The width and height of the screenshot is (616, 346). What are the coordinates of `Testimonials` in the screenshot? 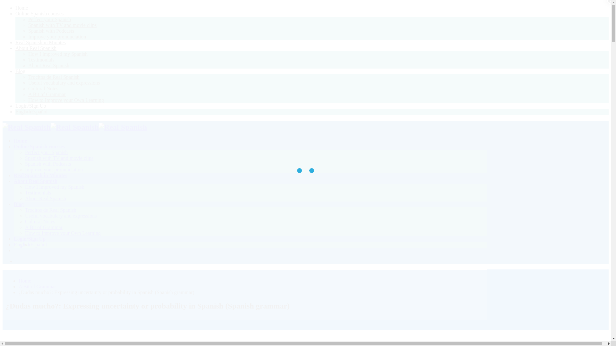 It's located at (41, 60).